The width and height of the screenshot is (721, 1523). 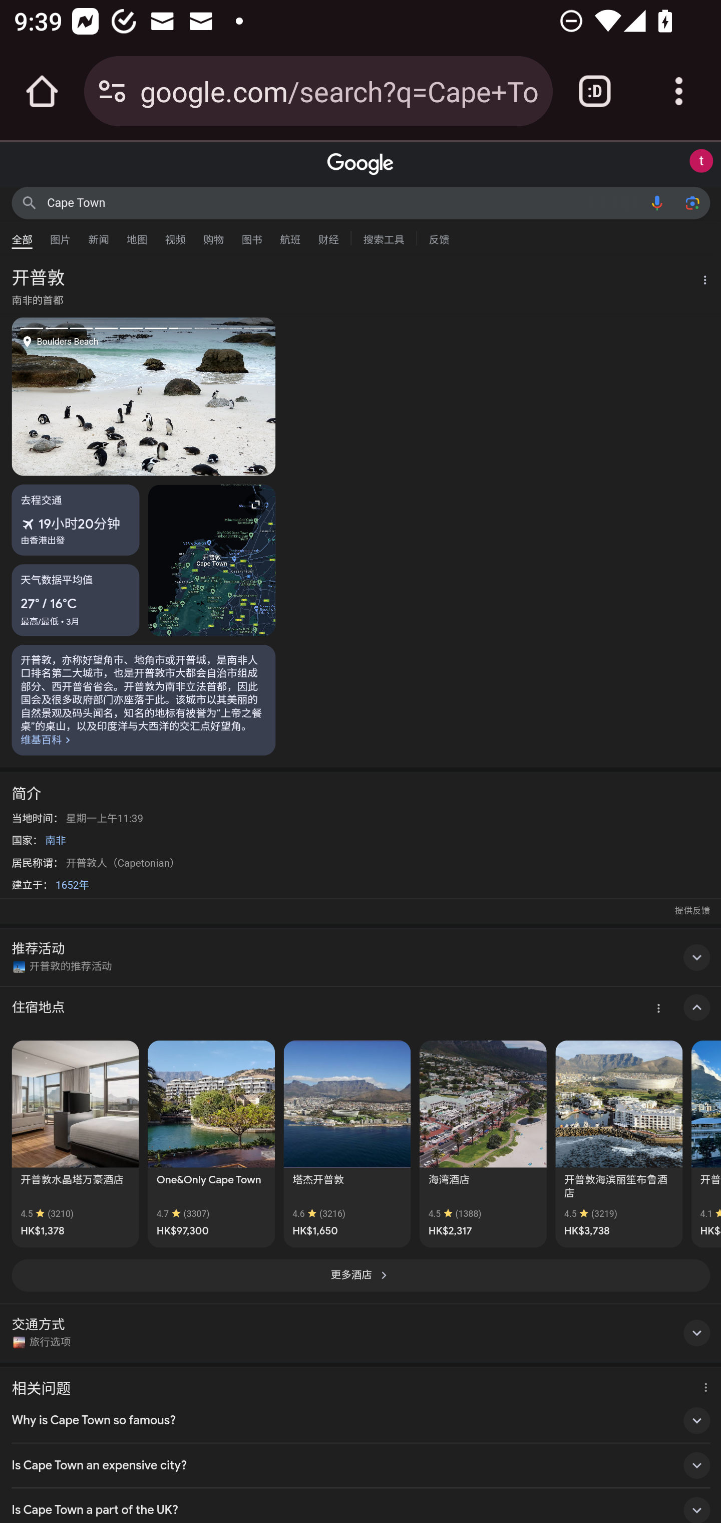 I want to click on 航班, so click(x=290, y=235).